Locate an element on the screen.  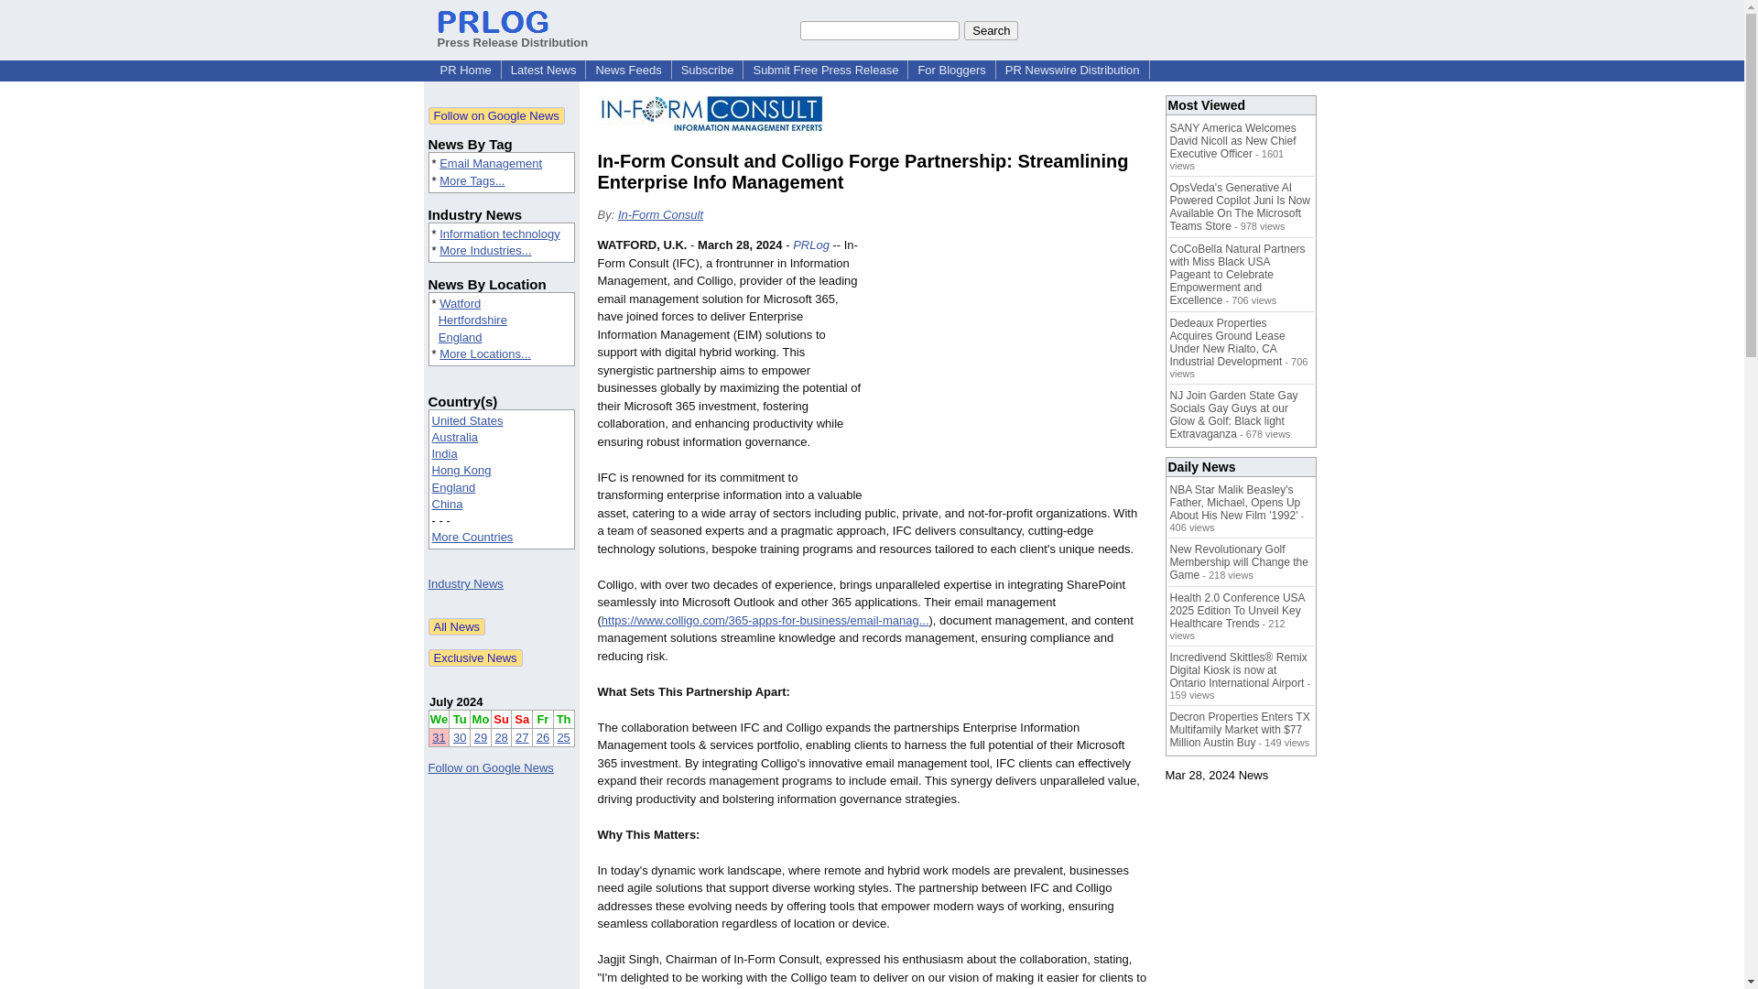
Submit Free Press Release is located at coordinates (825, 70).